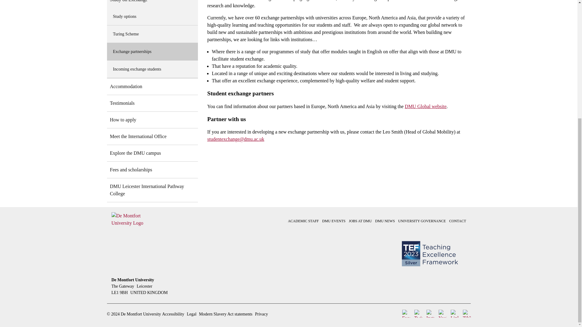  What do you see at coordinates (152, 4) in the screenshot?
I see `Navigate to Study on Exchange from here` at bounding box center [152, 4].